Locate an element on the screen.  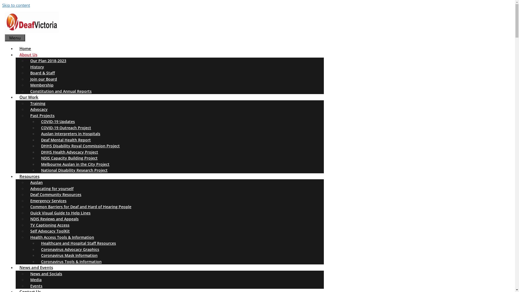
Coronavirus Advocacy Graphics is located at coordinates (70, 249).